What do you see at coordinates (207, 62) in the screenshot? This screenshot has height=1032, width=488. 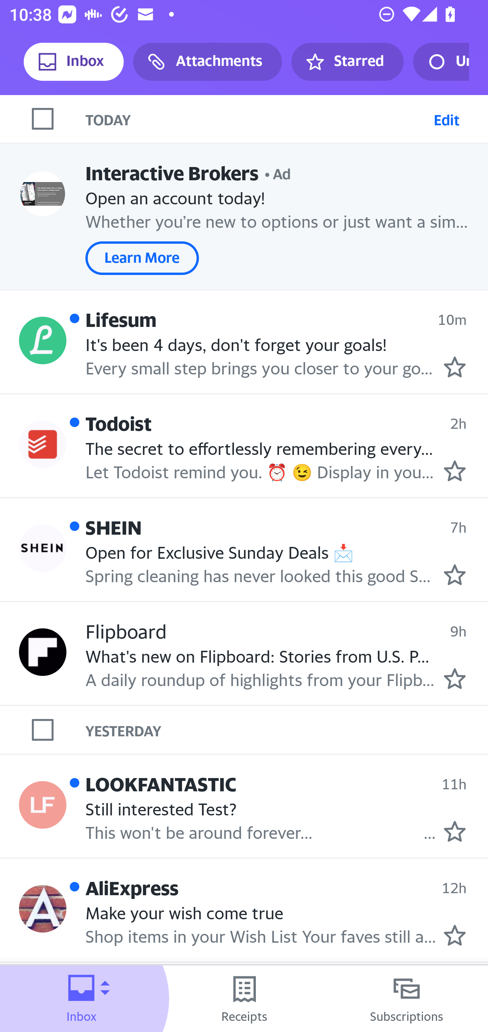 I see `Attachments` at bounding box center [207, 62].